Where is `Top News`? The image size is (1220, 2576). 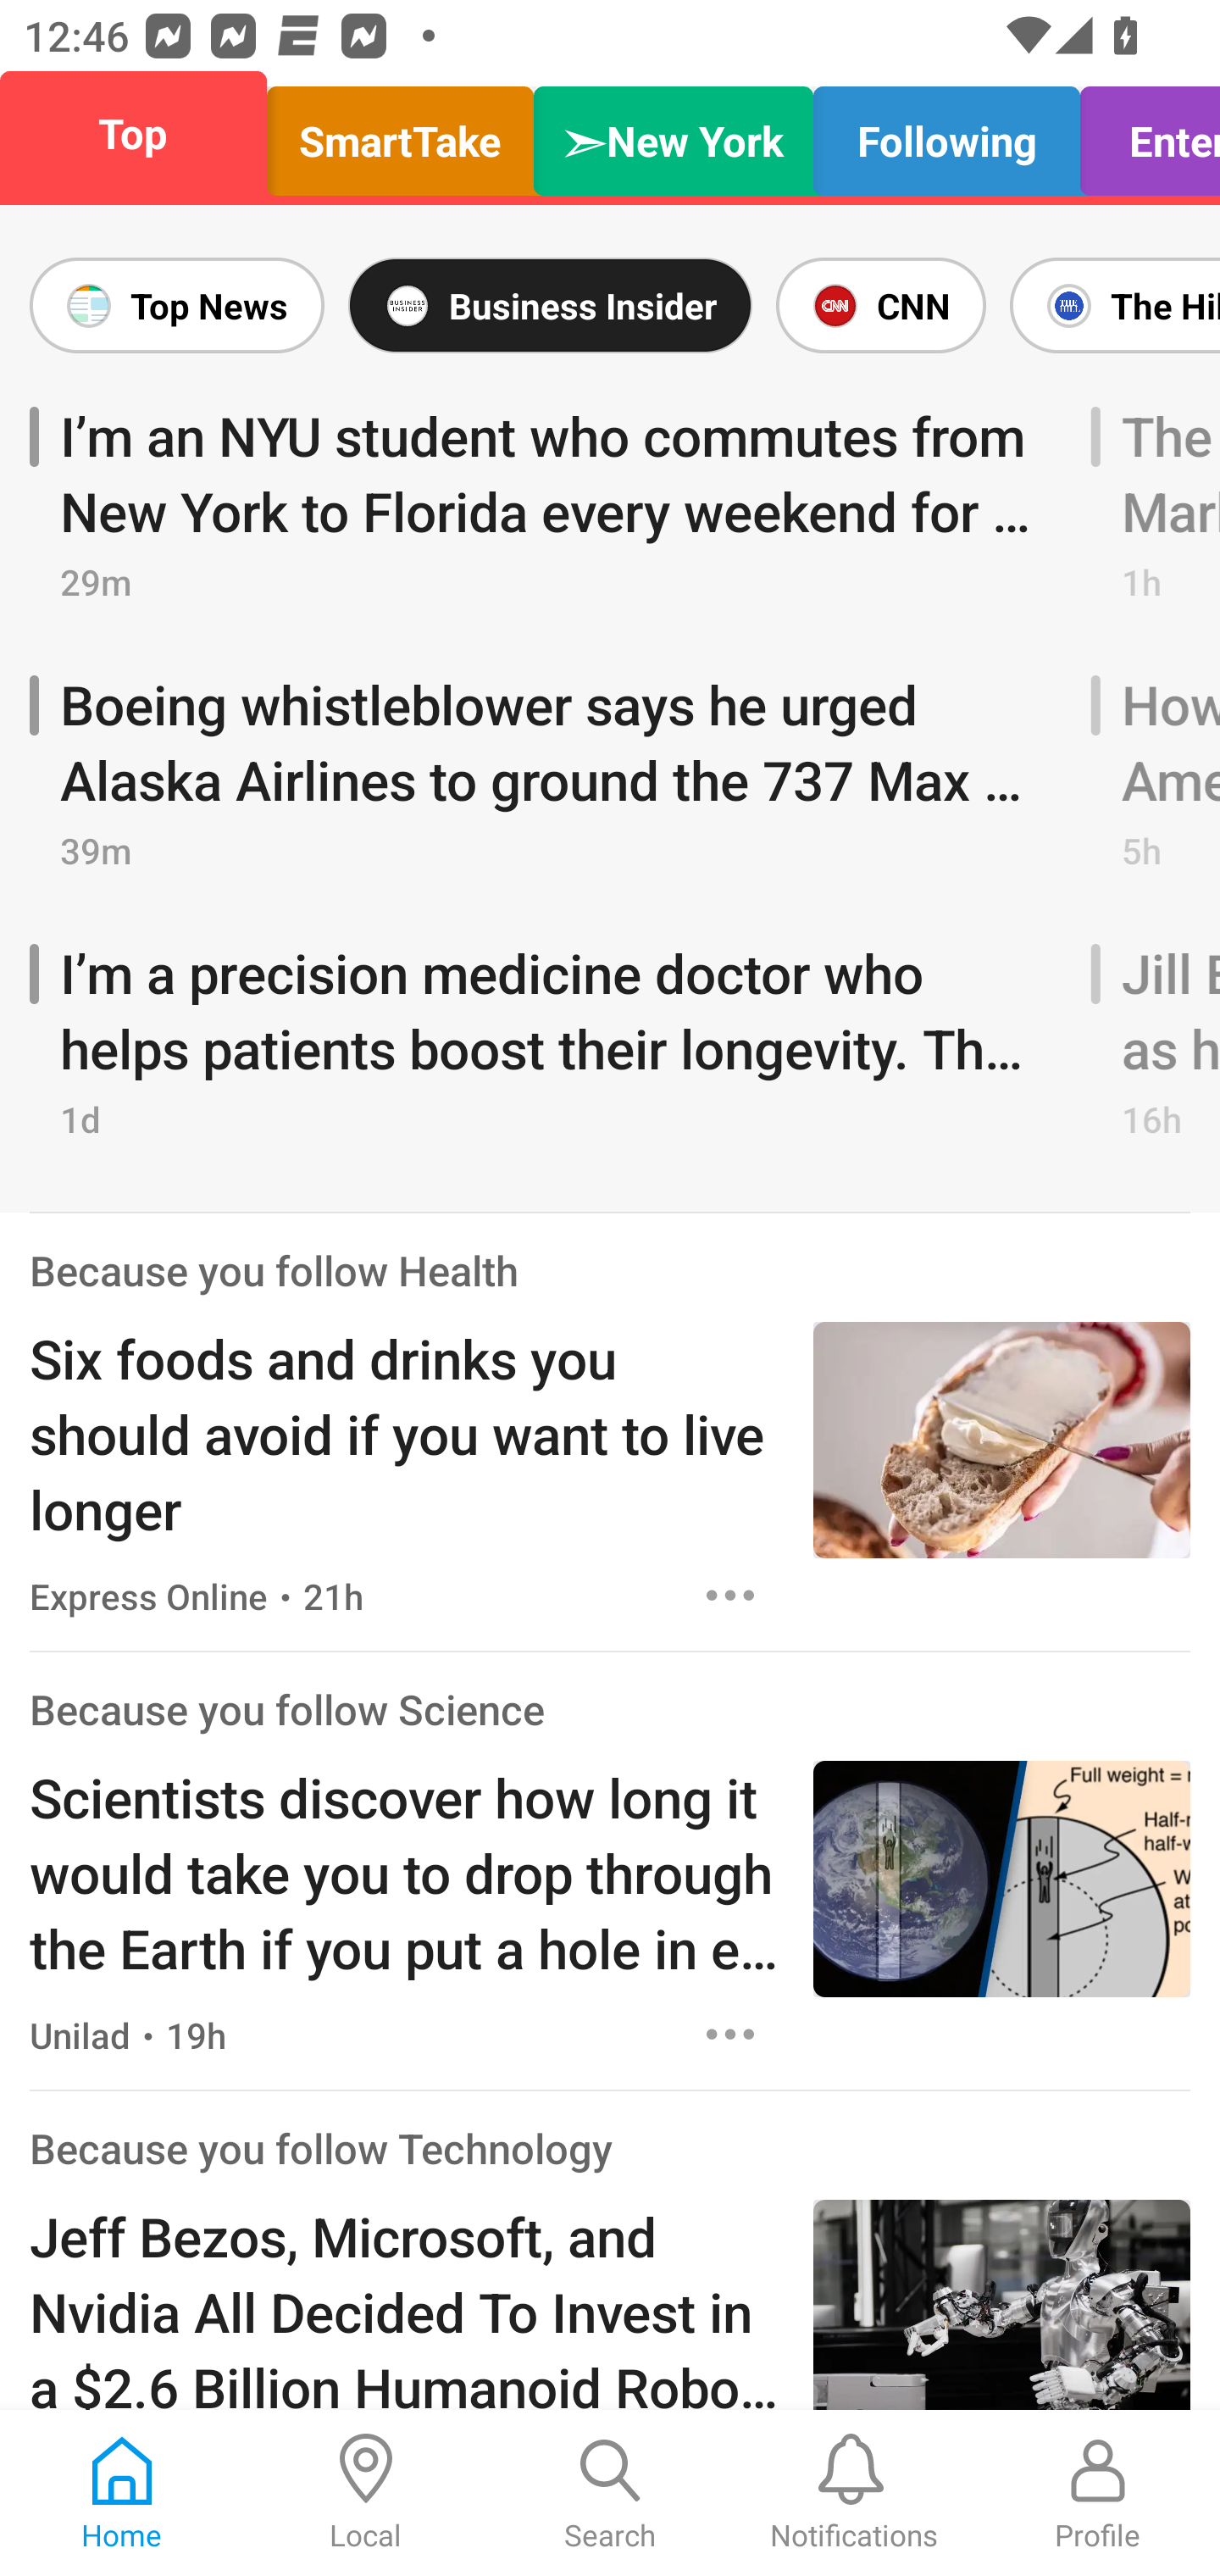
Top News is located at coordinates (183, 305).